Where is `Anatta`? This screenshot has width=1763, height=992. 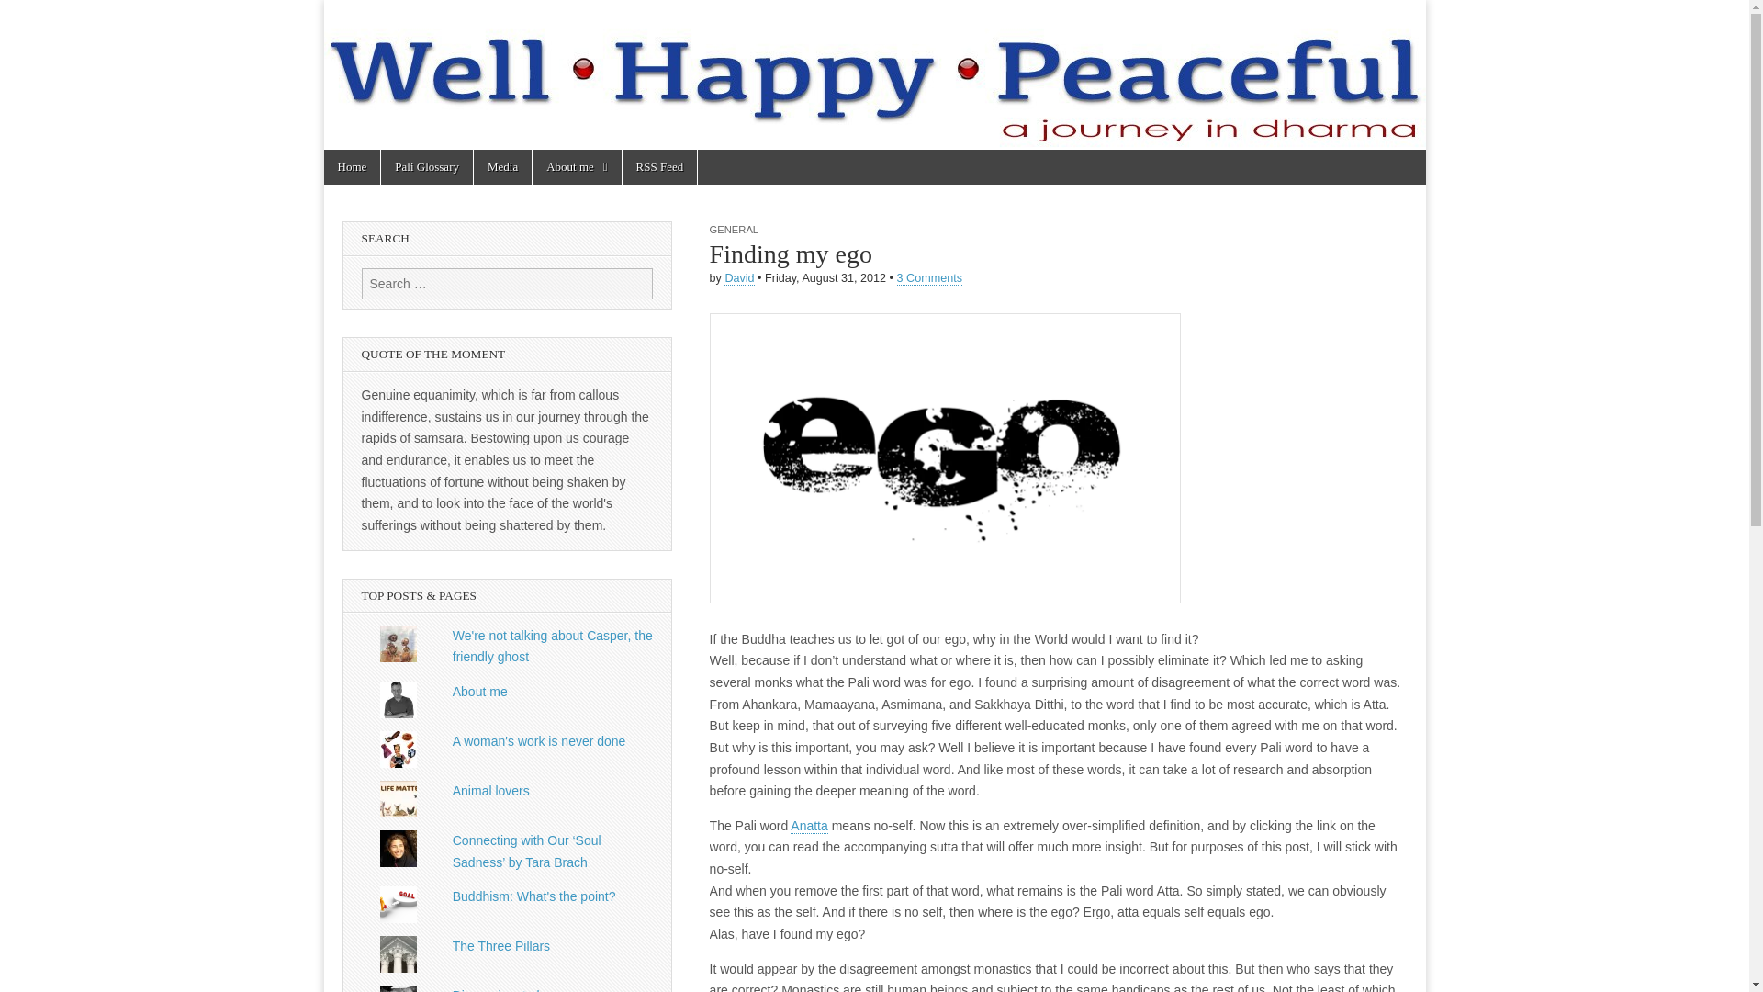
Anatta is located at coordinates (808, 827).